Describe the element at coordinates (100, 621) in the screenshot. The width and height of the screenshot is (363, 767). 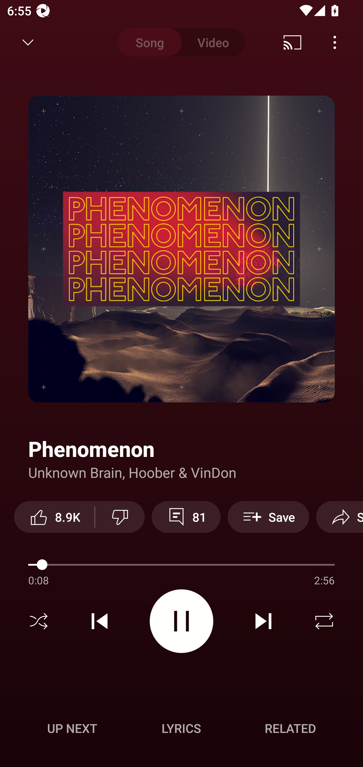
I see `Previous track` at that location.